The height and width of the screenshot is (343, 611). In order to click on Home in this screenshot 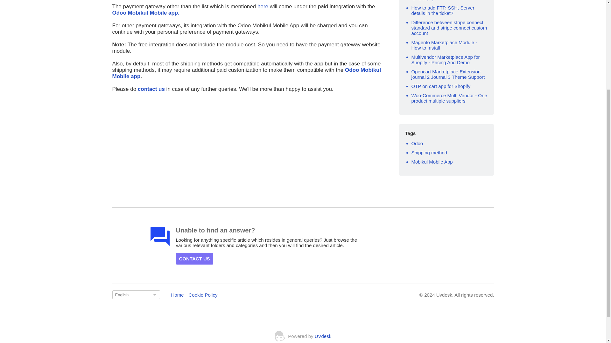, I will do `click(177, 295)`.